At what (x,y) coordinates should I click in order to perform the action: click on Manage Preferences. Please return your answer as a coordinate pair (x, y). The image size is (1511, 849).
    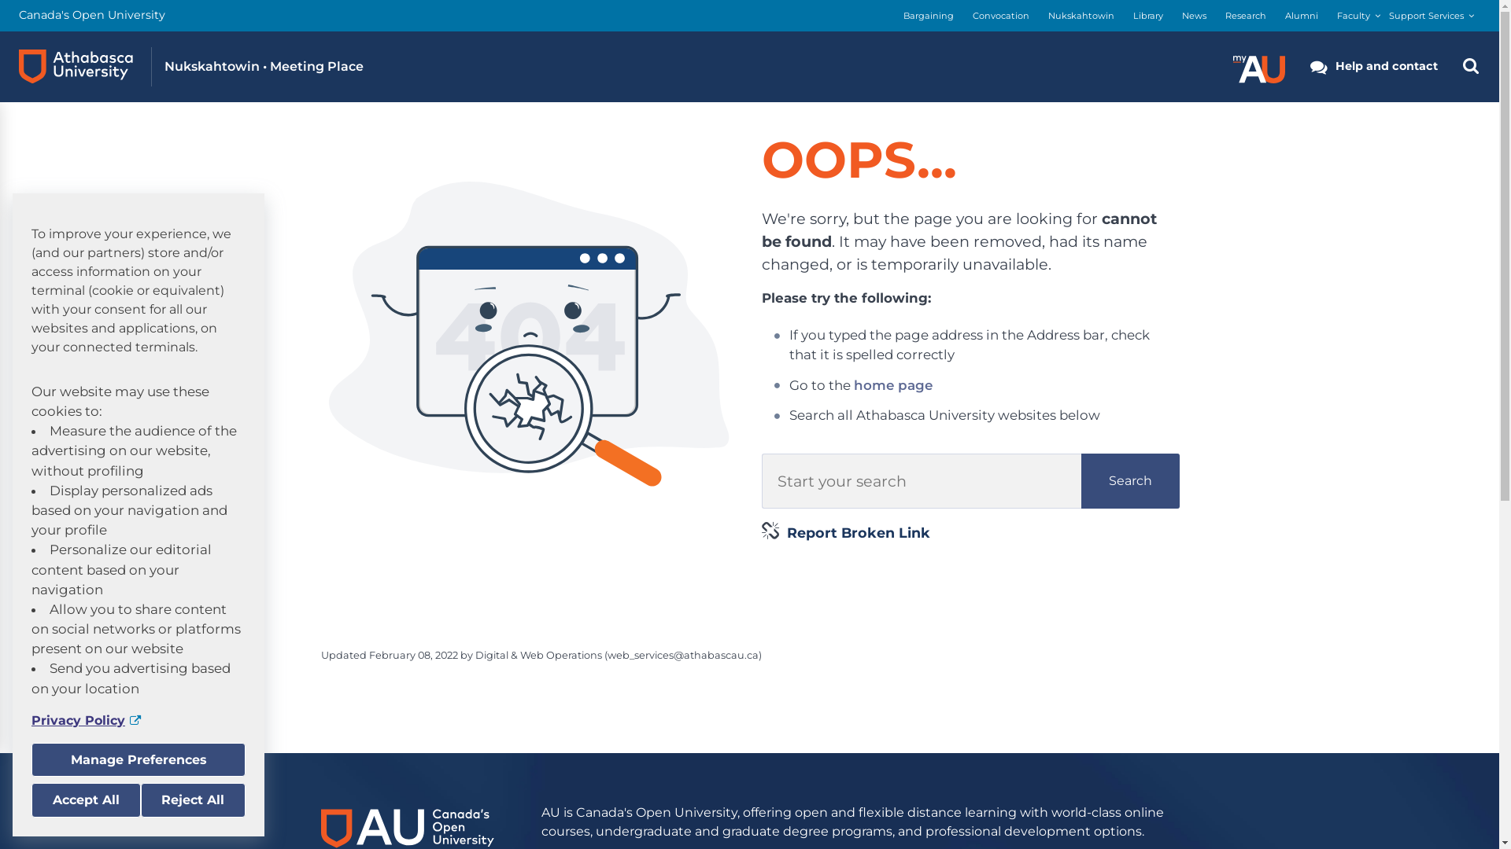
    Looking at the image, I should click on (139, 760).